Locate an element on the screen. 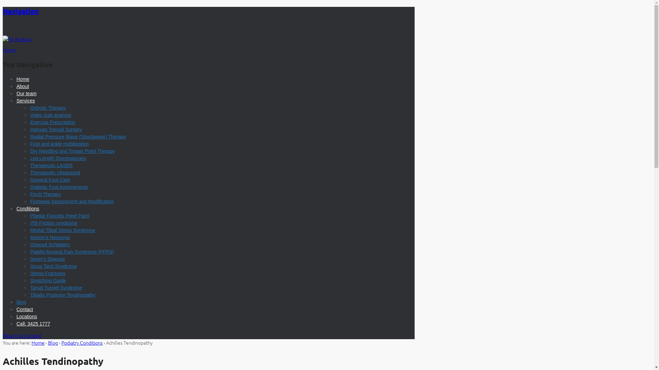 The height and width of the screenshot is (370, 659). Call: 3425 1777 is located at coordinates (33, 324).